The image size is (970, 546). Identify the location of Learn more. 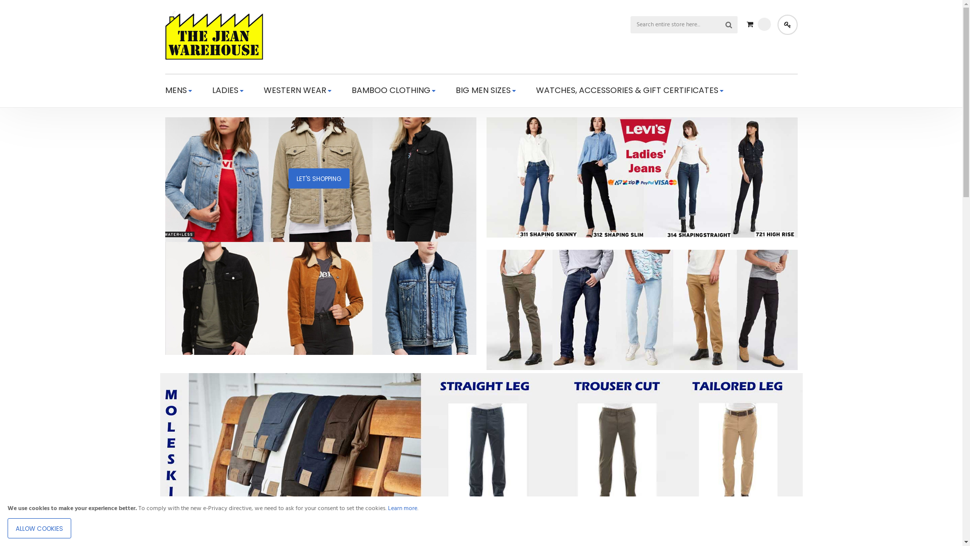
(403, 509).